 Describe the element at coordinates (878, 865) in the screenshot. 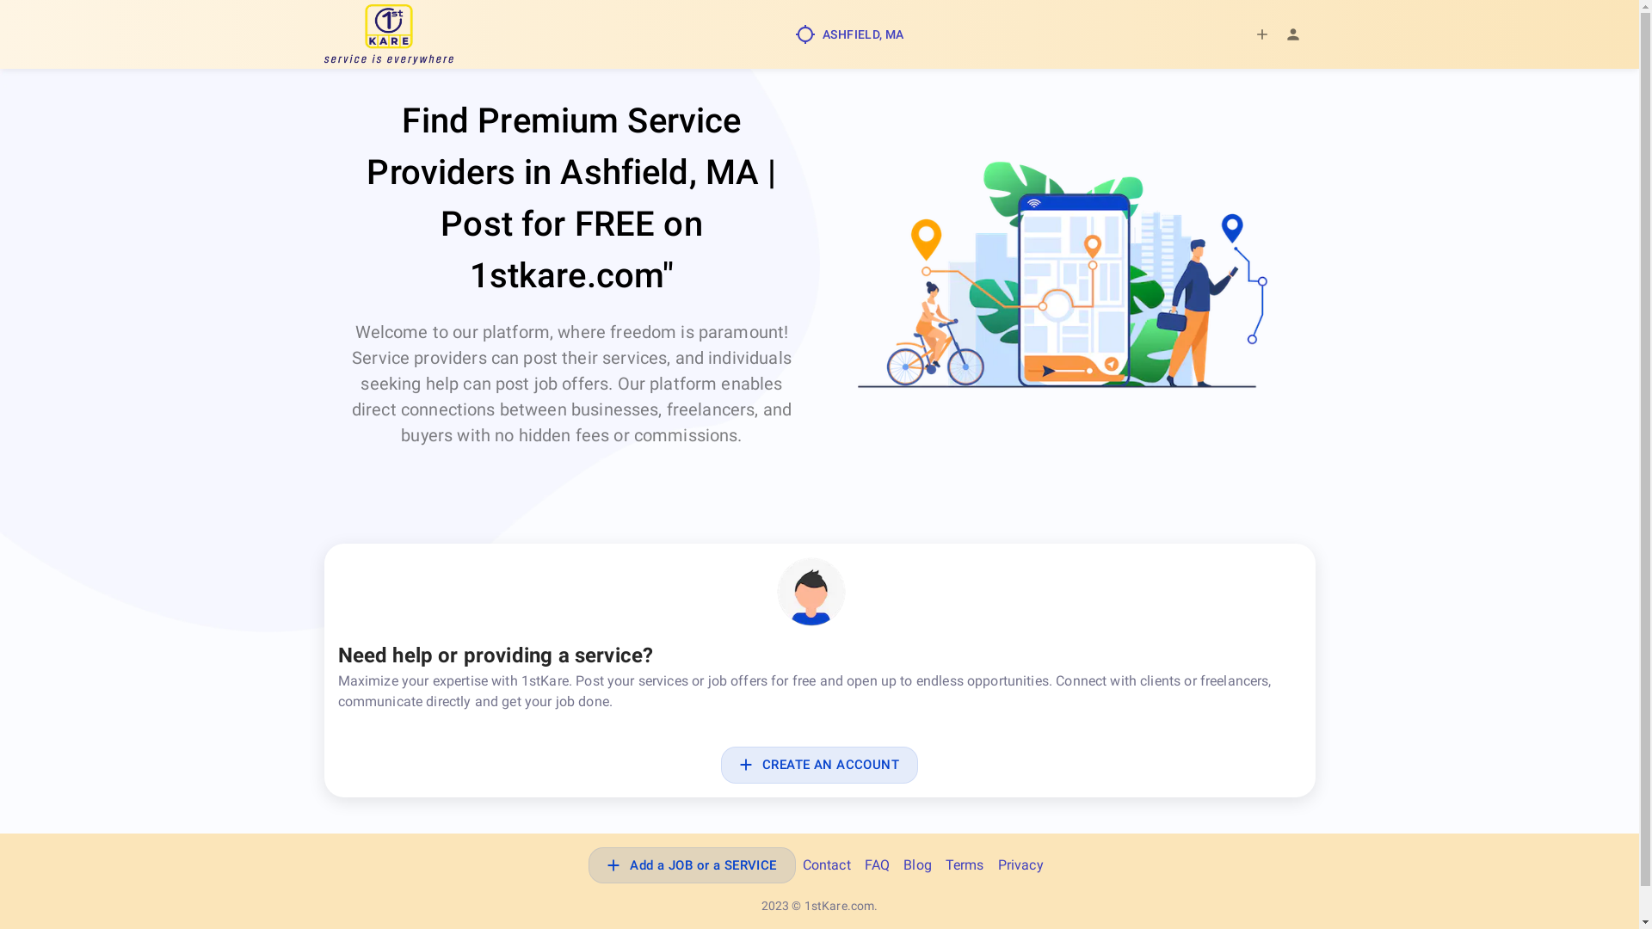

I see `FAQ` at that location.